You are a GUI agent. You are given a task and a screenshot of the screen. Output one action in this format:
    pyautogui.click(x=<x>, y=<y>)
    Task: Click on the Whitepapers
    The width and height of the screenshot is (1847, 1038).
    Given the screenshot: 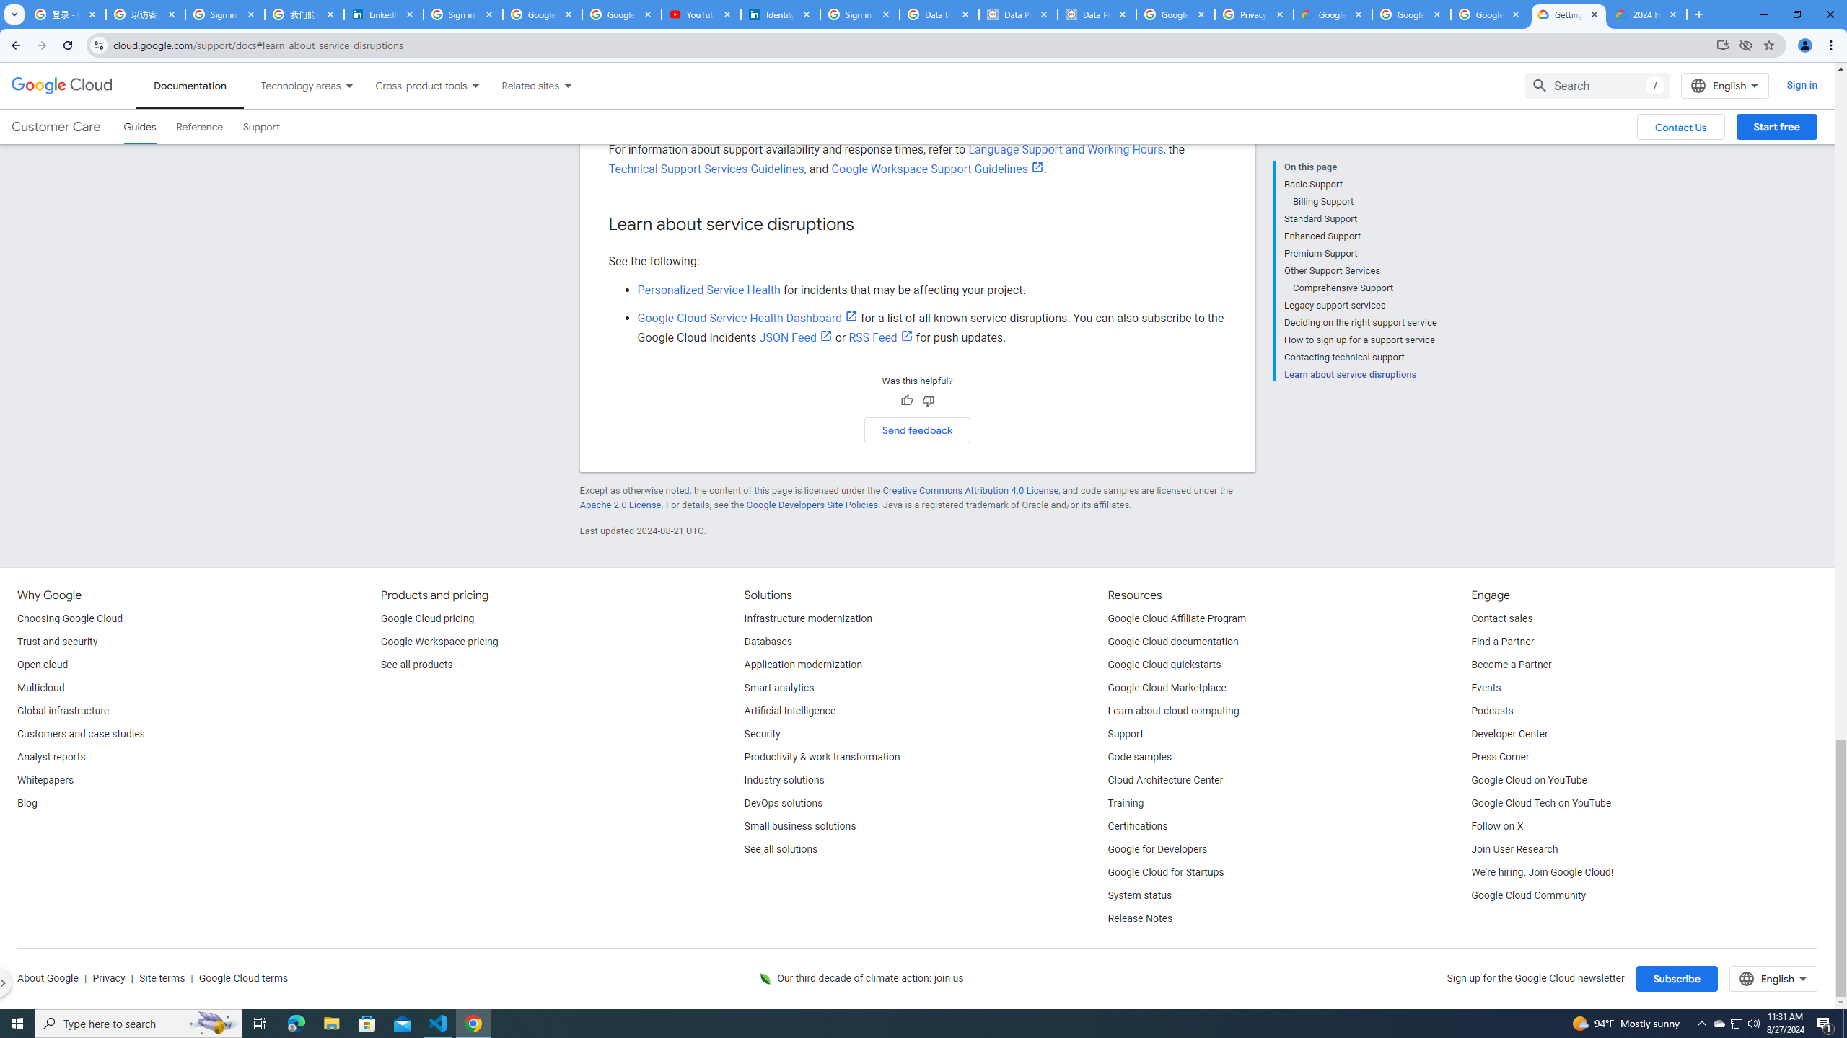 What is the action you would take?
    pyautogui.click(x=45, y=780)
    